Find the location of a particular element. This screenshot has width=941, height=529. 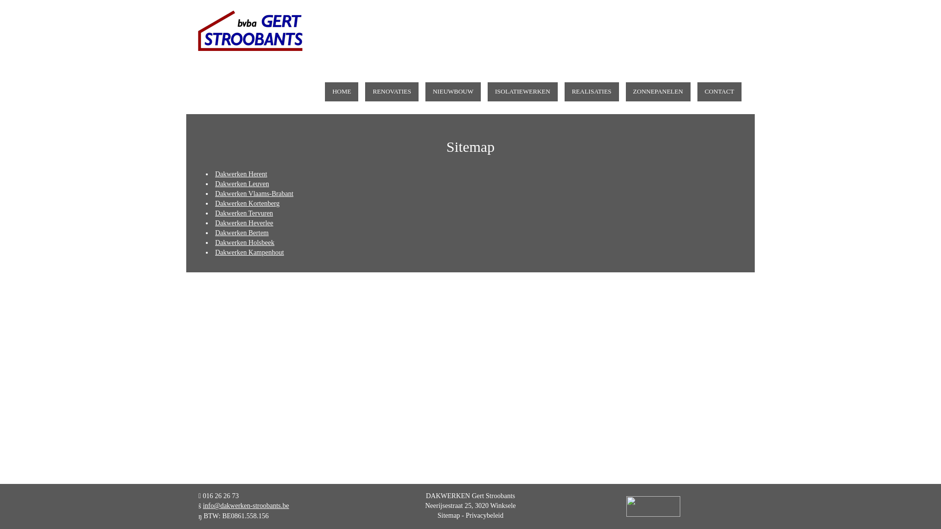

Dakwerken Kampenhout is located at coordinates (249, 253).